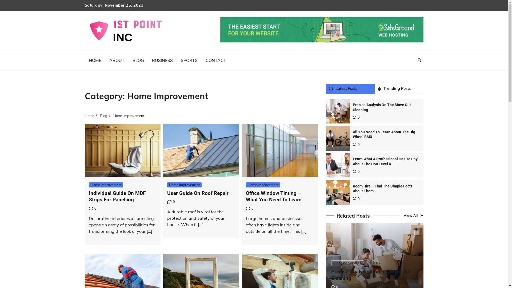 The width and height of the screenshot is (512, 288). I want to click on SPORTS, so click(189, 60).